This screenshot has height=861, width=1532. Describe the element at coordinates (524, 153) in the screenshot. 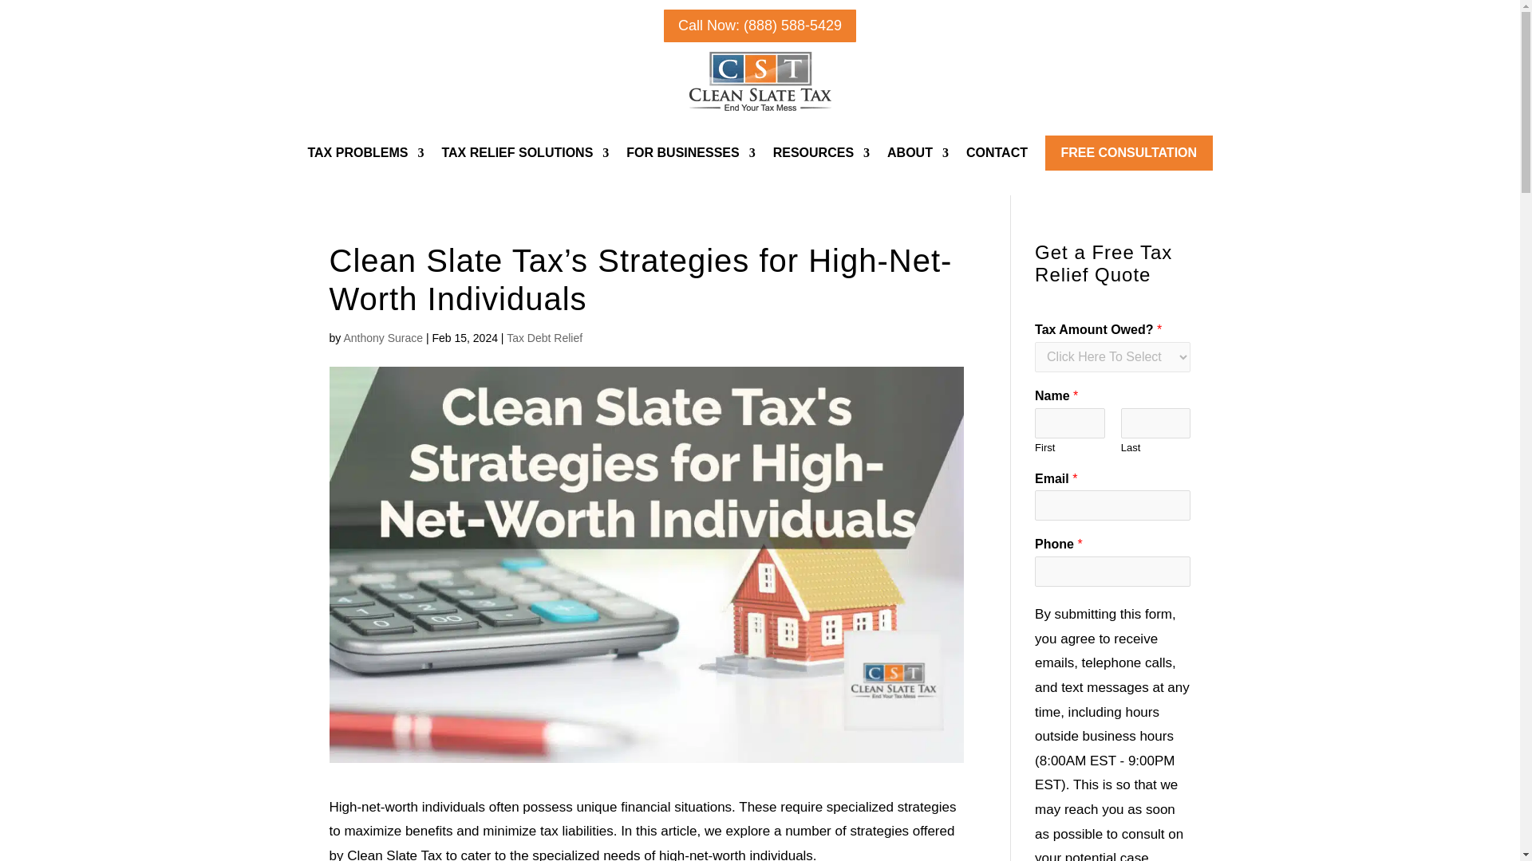

I see `Tax Services` at that location.